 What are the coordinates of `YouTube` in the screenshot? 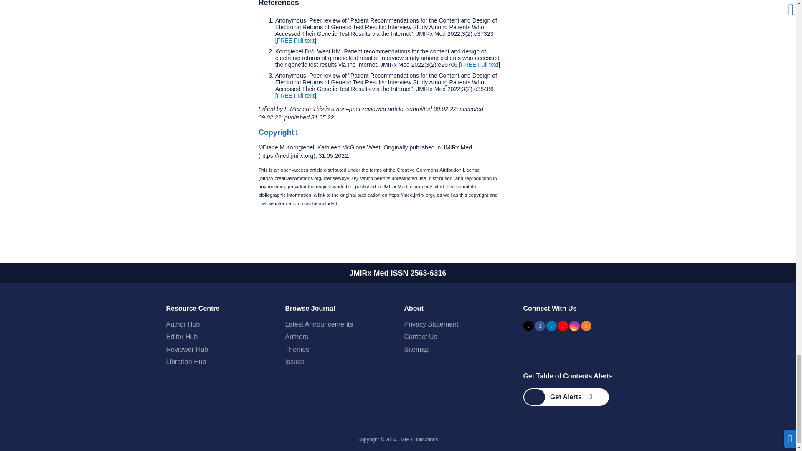 It's located at (562, 326).